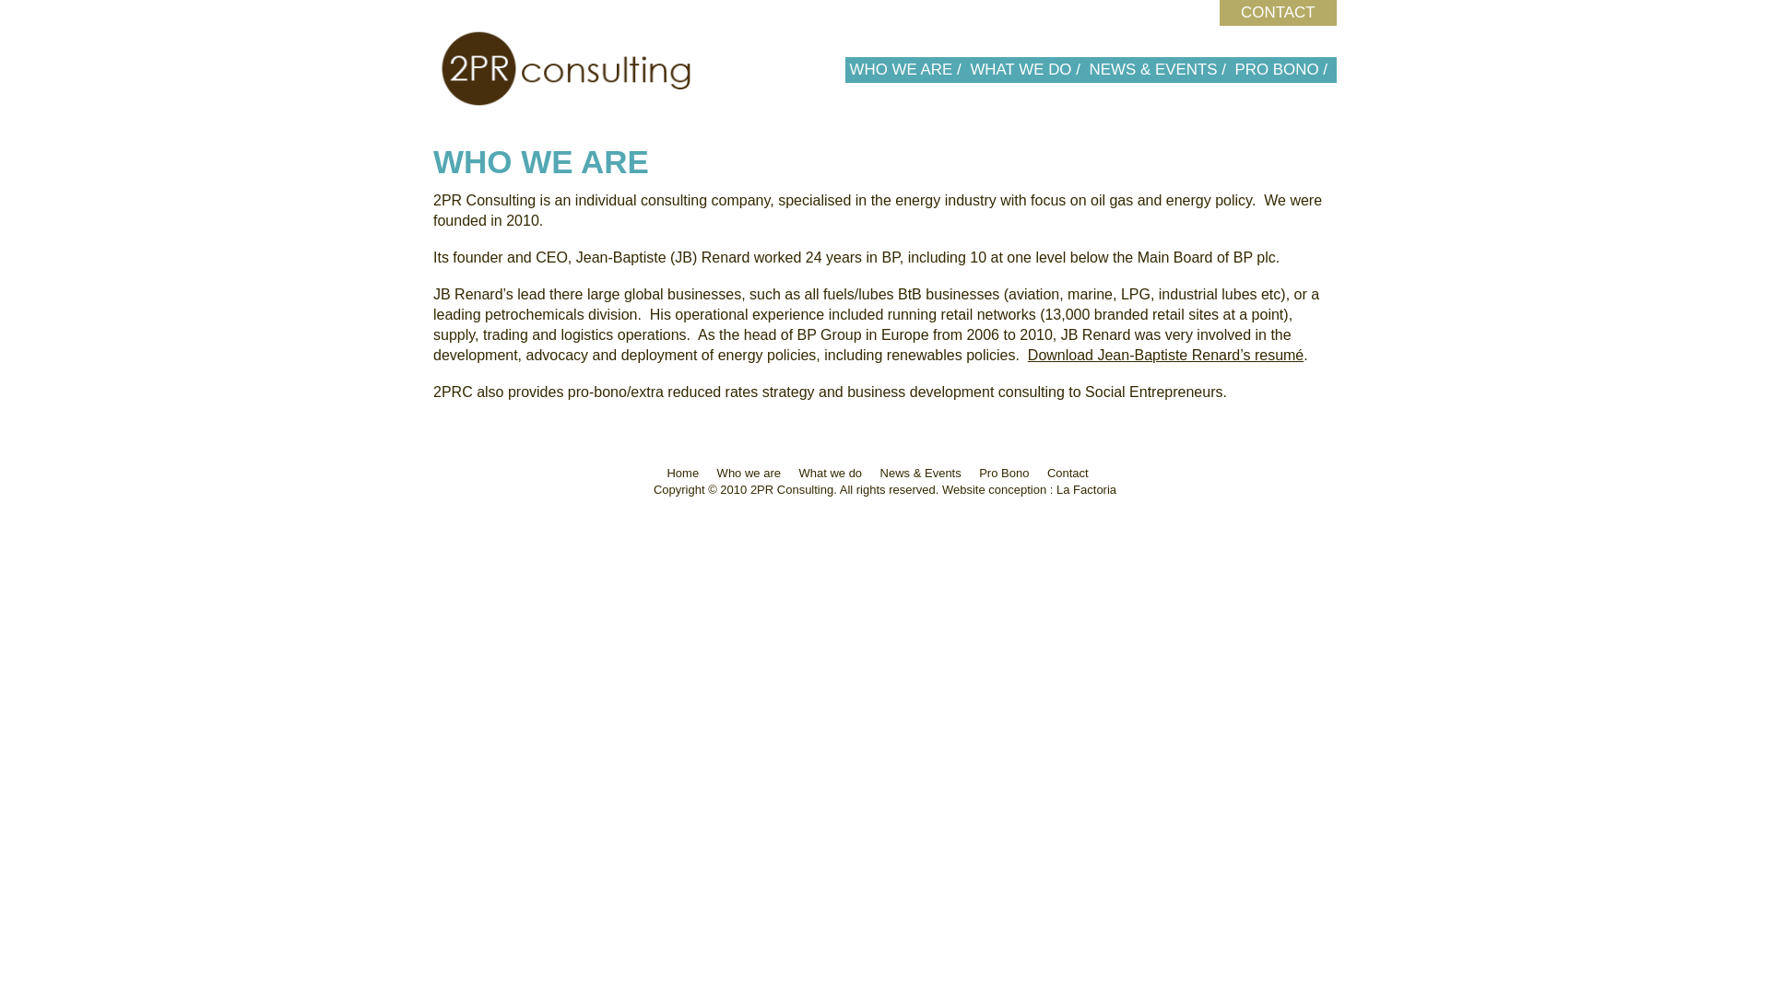 The image size is (1770, 995). What do you see at coordinates (1154, 70) in the screenshot?
I see `NEWS & EVENTS` at bounding box center [1154, 70].